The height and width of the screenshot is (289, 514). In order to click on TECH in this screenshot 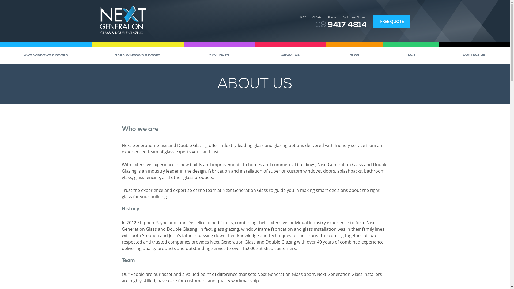, I will do `click(411, 55)`.